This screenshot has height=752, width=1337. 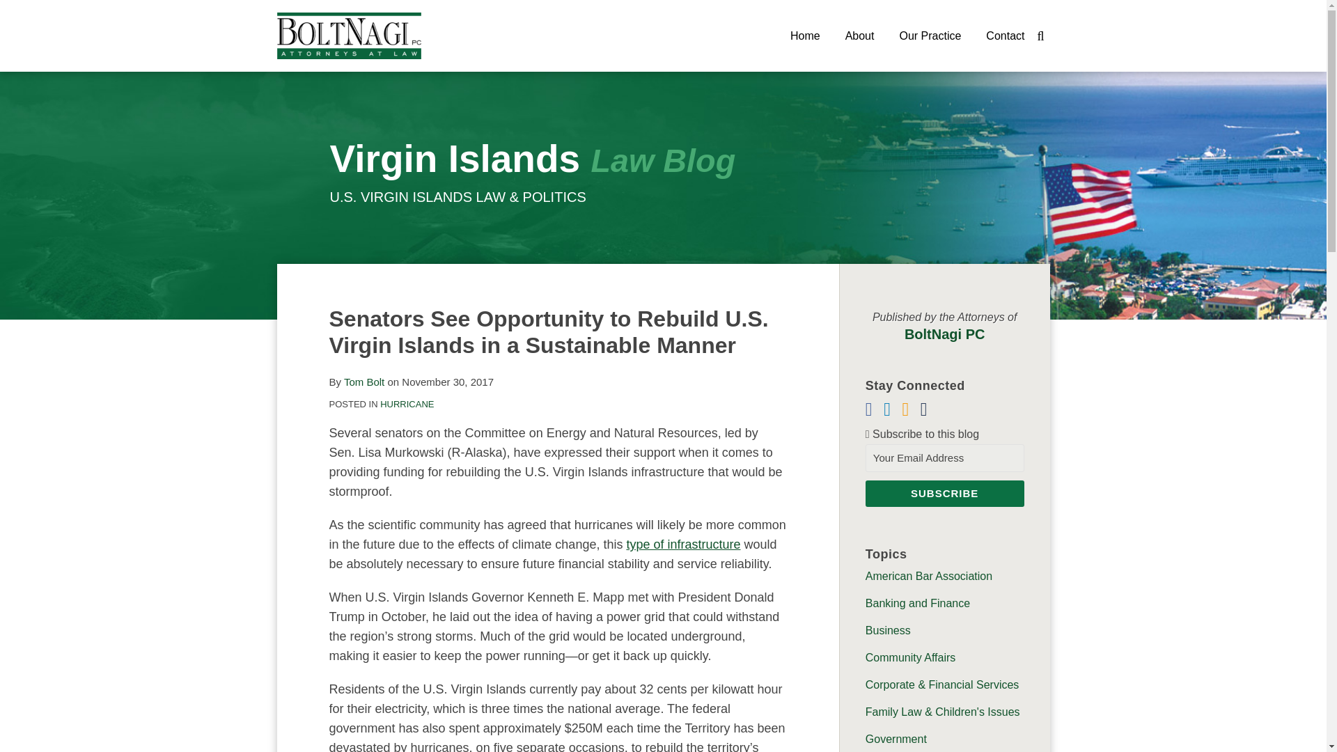 I want to click on Government, so click(x=896, y=739).